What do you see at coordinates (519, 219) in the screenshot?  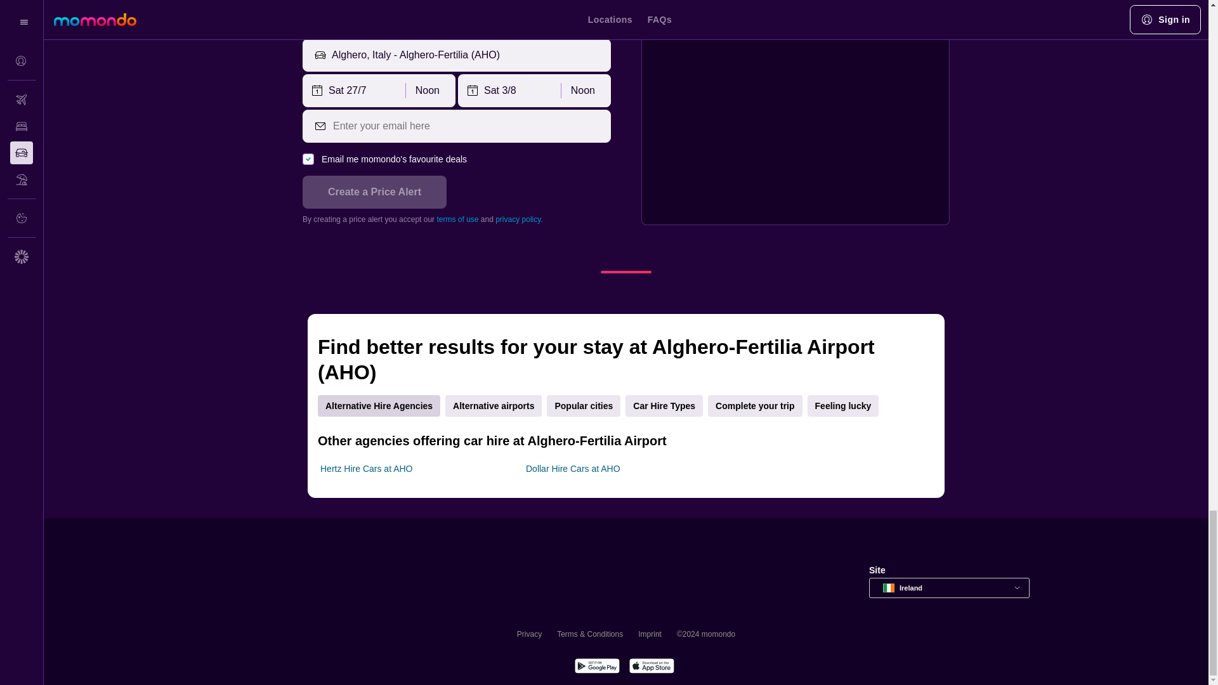 I see `privacy policy.` at bounding box center [519, 219].